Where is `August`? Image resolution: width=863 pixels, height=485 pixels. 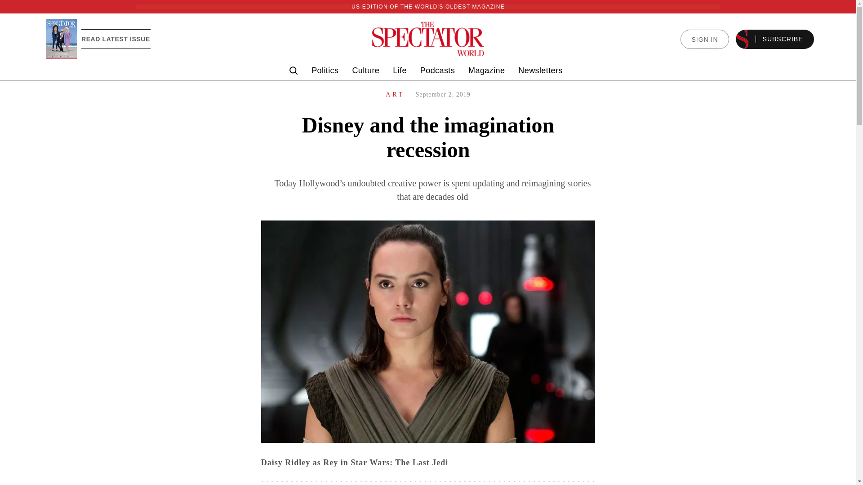
August is located at coordinates (61, 39).